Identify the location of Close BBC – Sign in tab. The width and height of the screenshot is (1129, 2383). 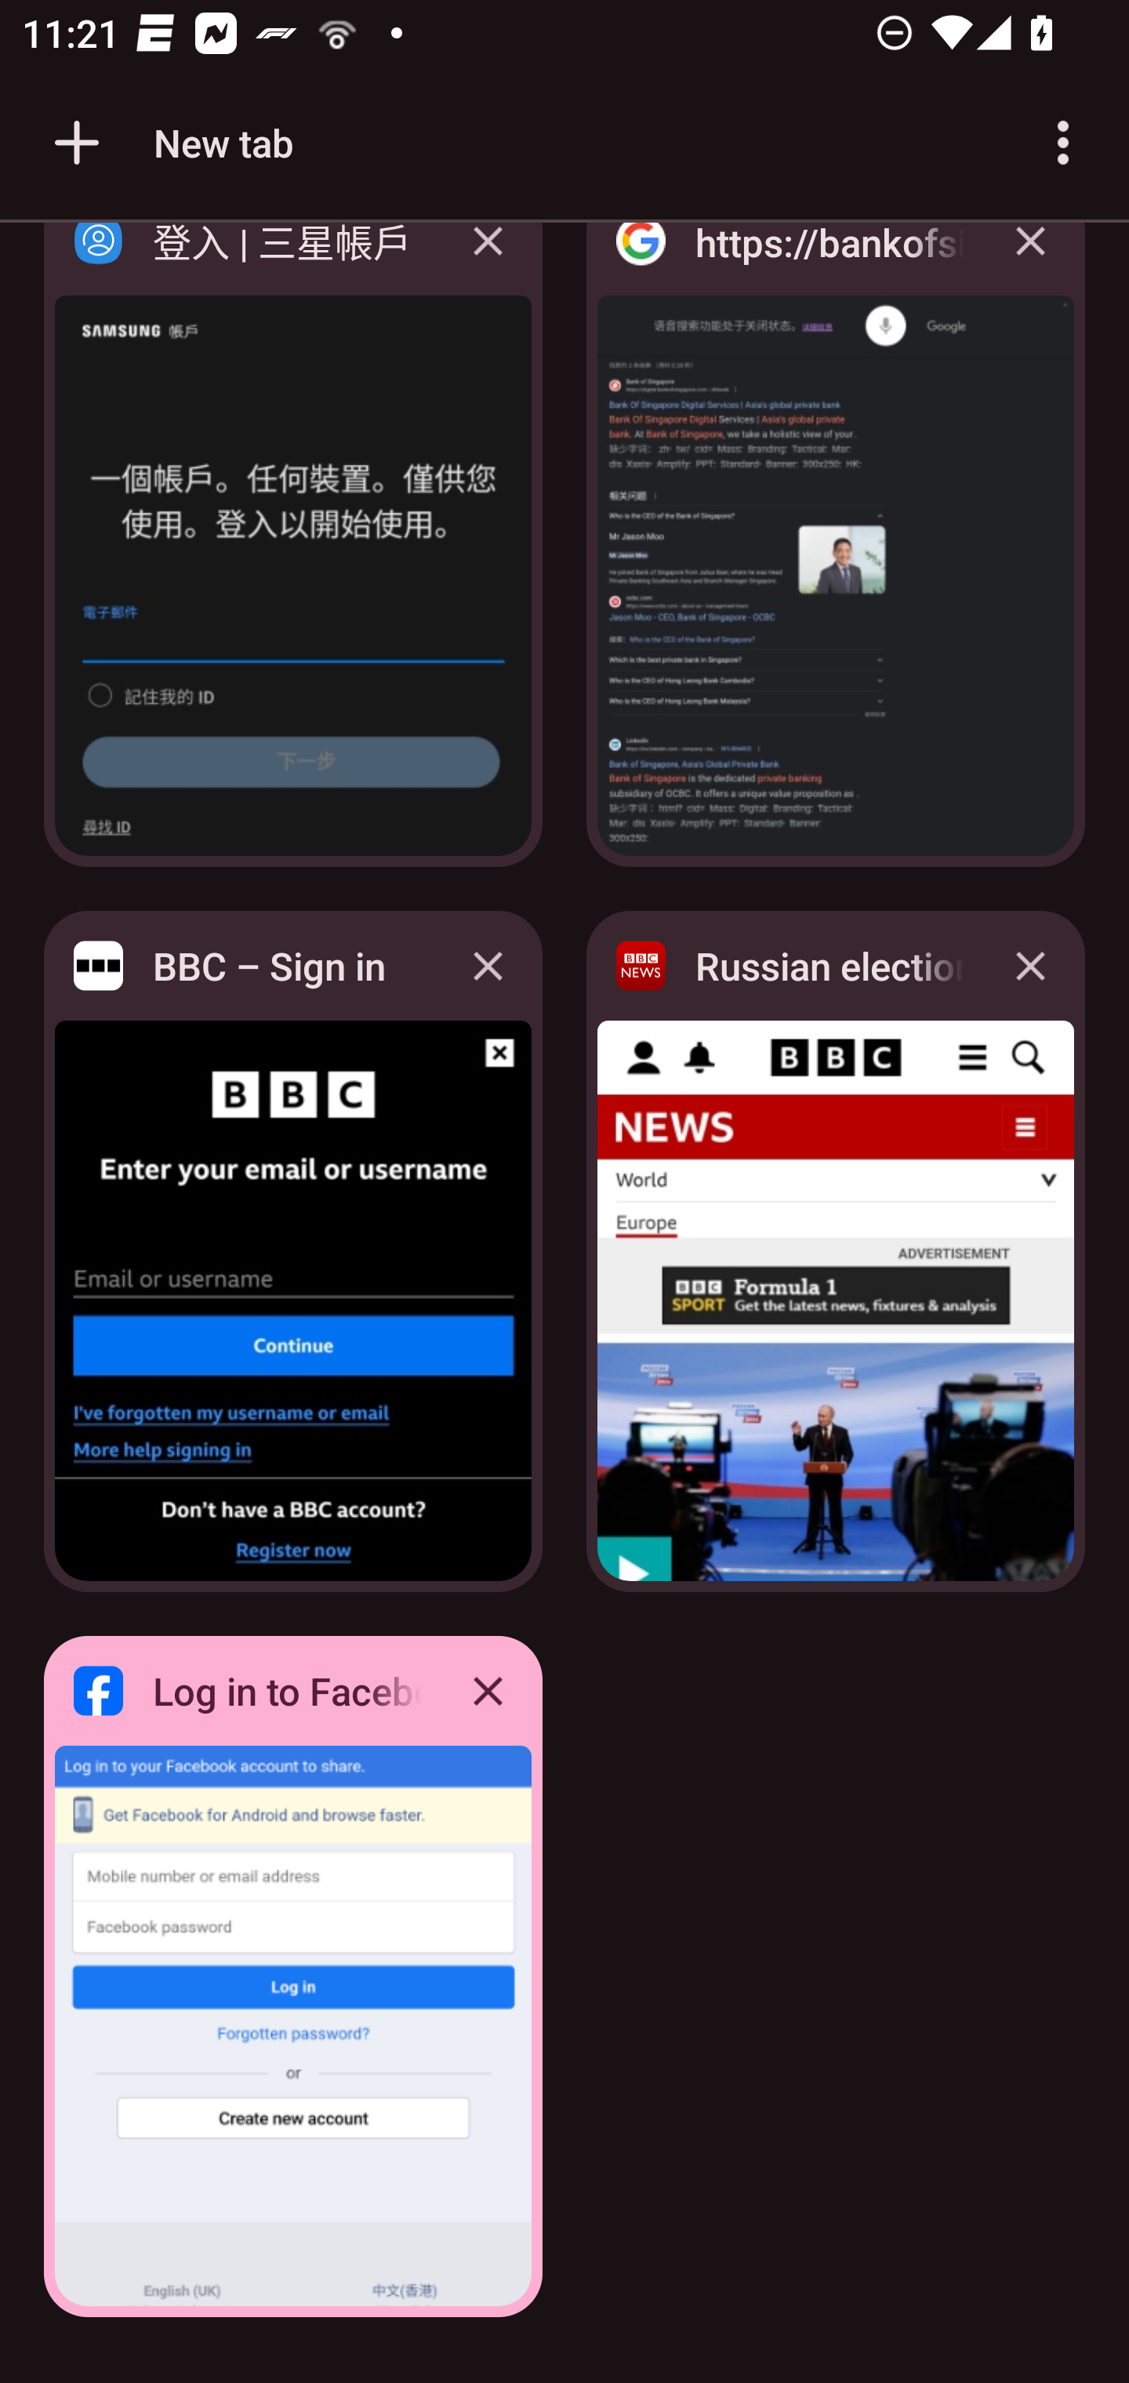
(488, 966).